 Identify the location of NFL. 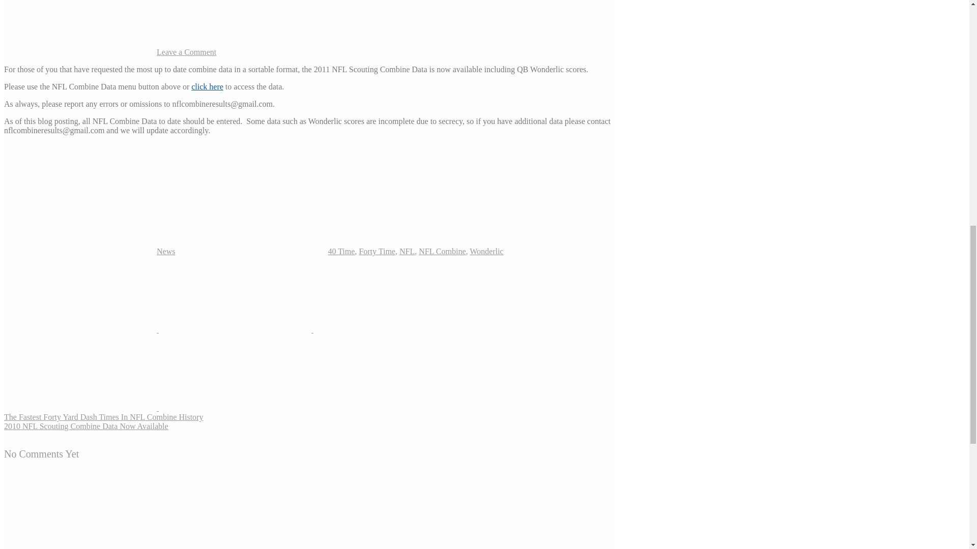
(407, 251).